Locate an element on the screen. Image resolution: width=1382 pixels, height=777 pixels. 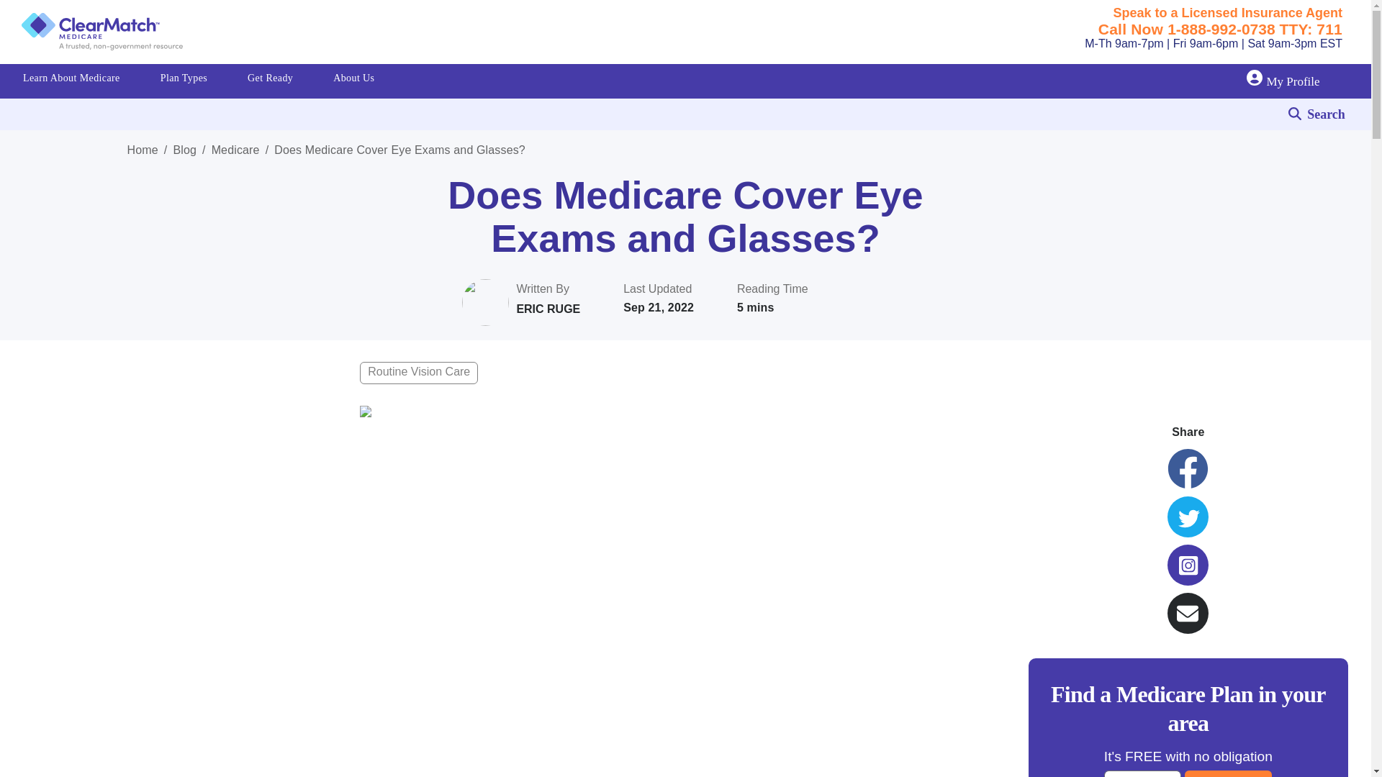
Learn About Medicare is located at coordinates (71, 81).